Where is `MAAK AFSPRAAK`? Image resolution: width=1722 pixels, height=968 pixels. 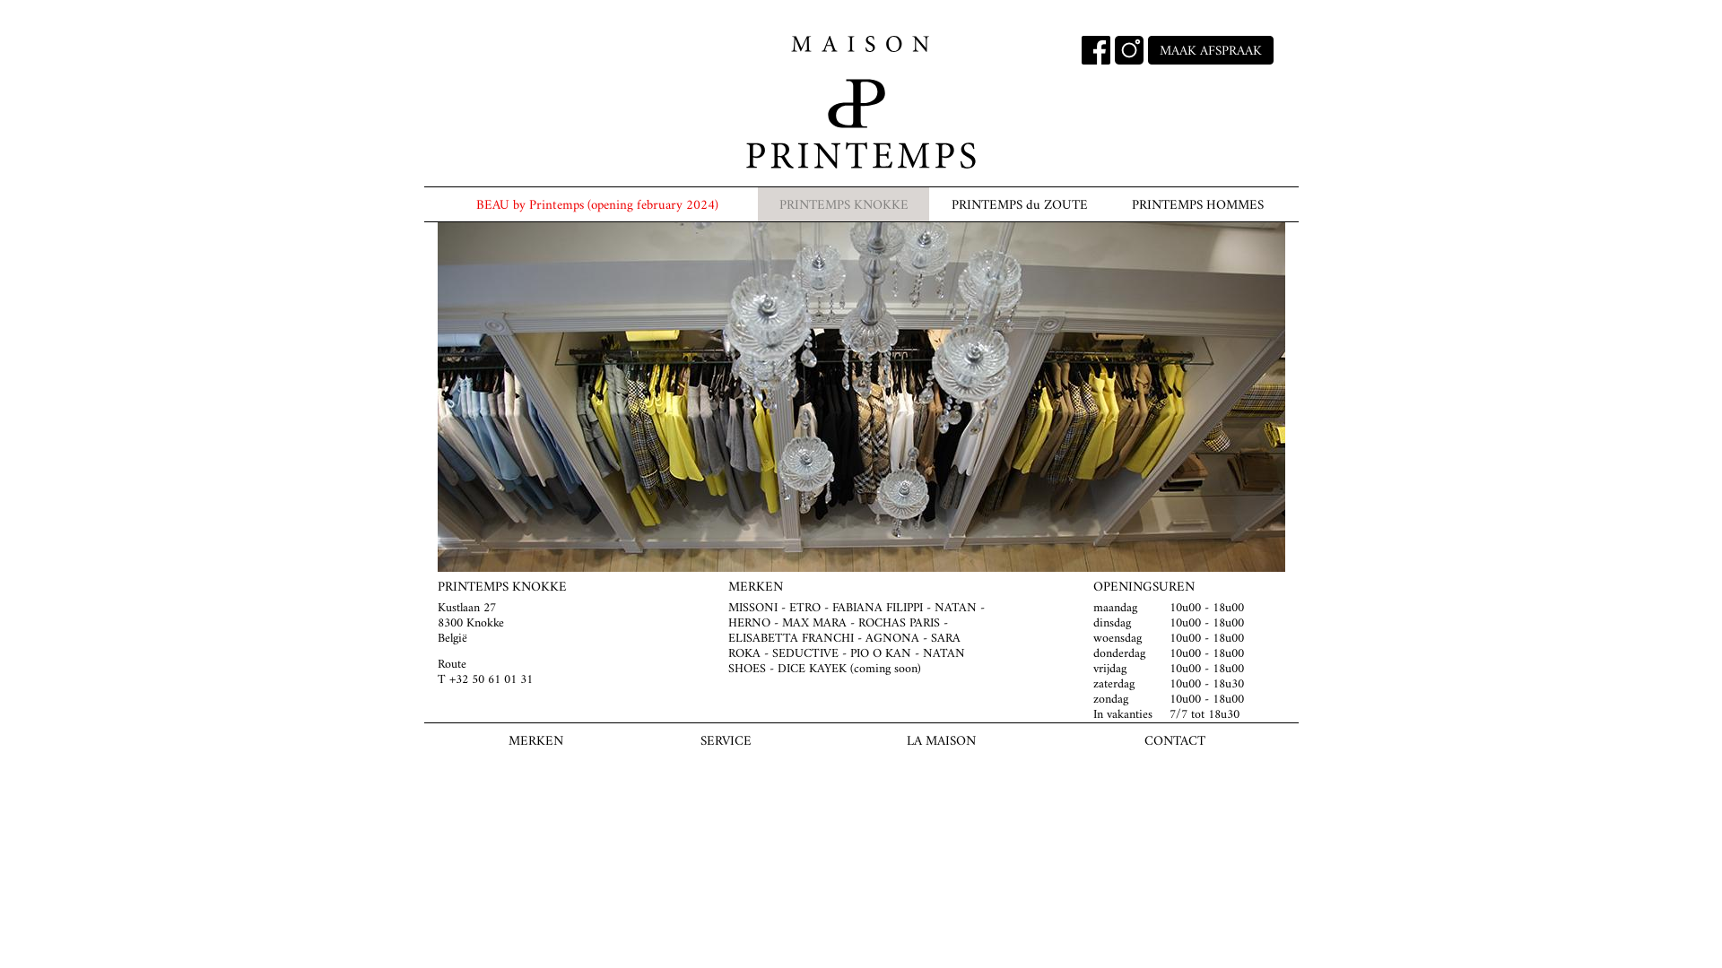 MAAK AFSPRAAK is located at coordinates (1211, 50).